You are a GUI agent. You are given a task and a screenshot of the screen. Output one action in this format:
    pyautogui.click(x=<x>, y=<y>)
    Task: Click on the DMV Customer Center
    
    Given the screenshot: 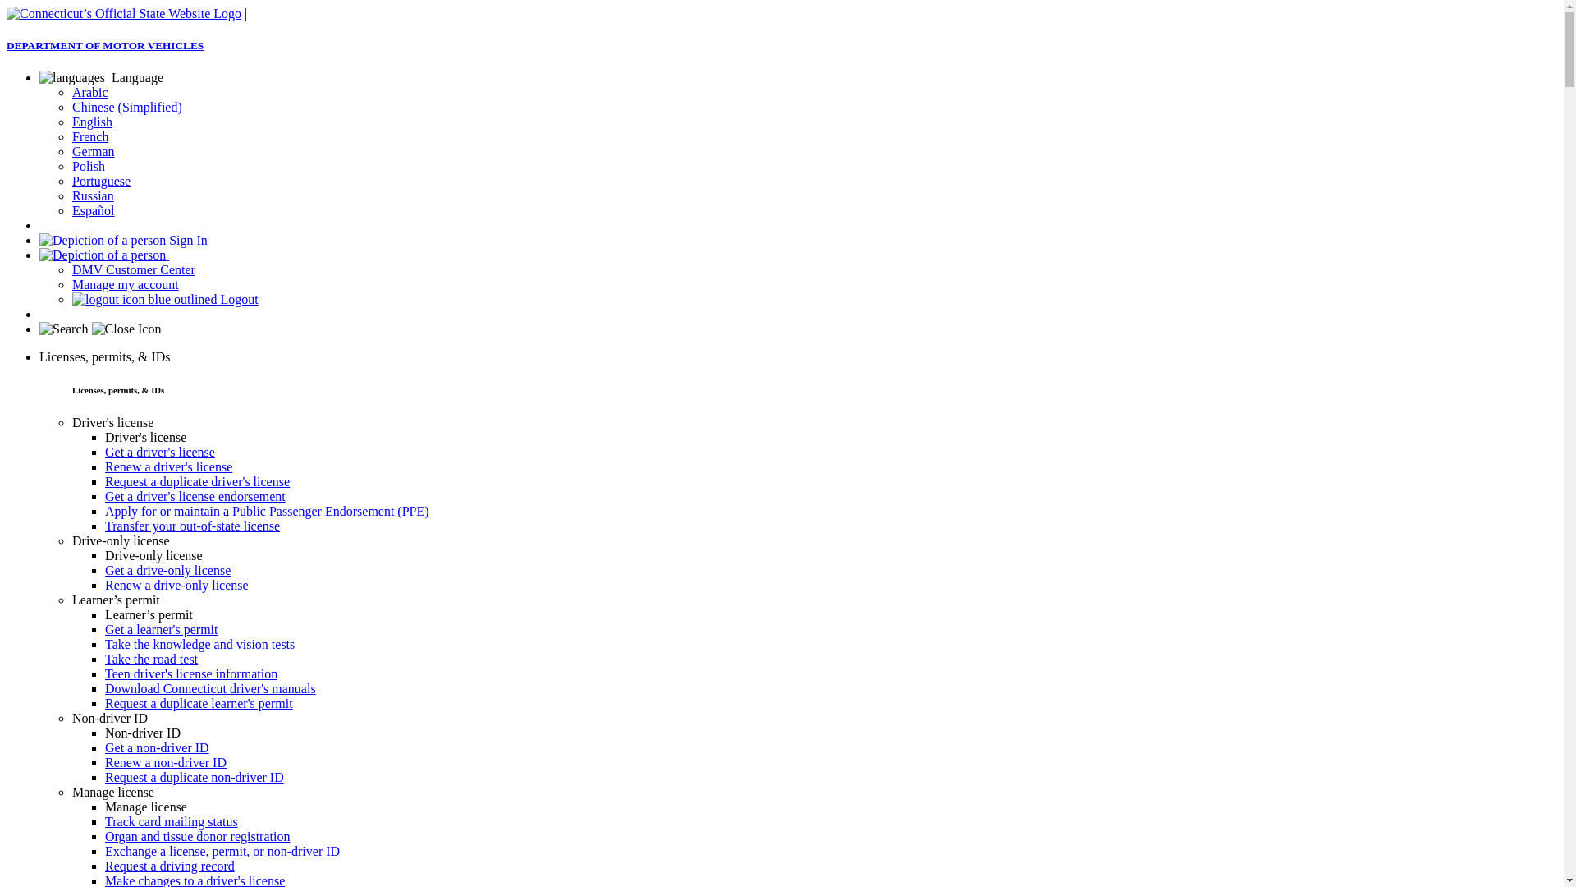 What is the action you would take?
    pyautogui.click(x=134, y=269)
    